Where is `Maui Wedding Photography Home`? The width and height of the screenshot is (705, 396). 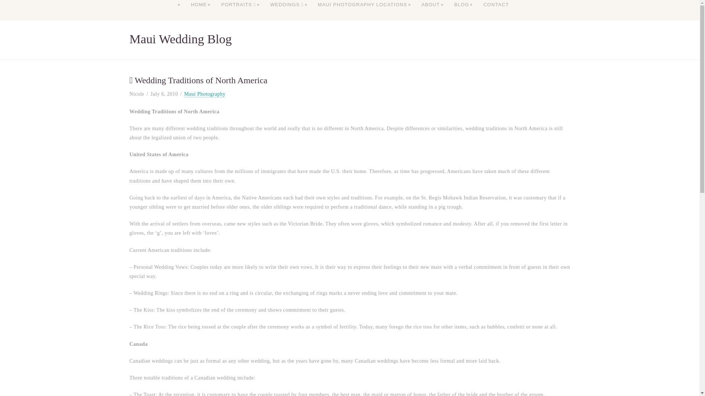 Maui Wedding Photography Home is located at coordinates (198, 11).